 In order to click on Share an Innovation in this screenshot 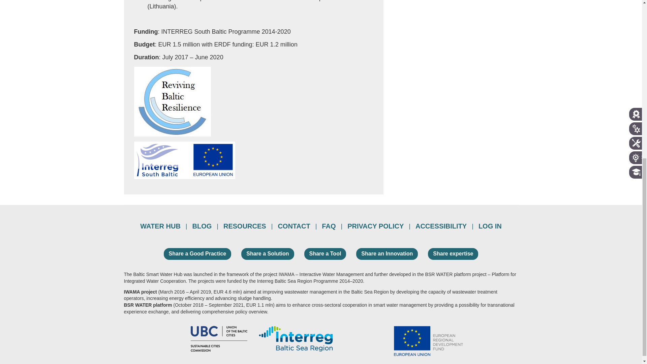, I will do `click(387, 253)`.